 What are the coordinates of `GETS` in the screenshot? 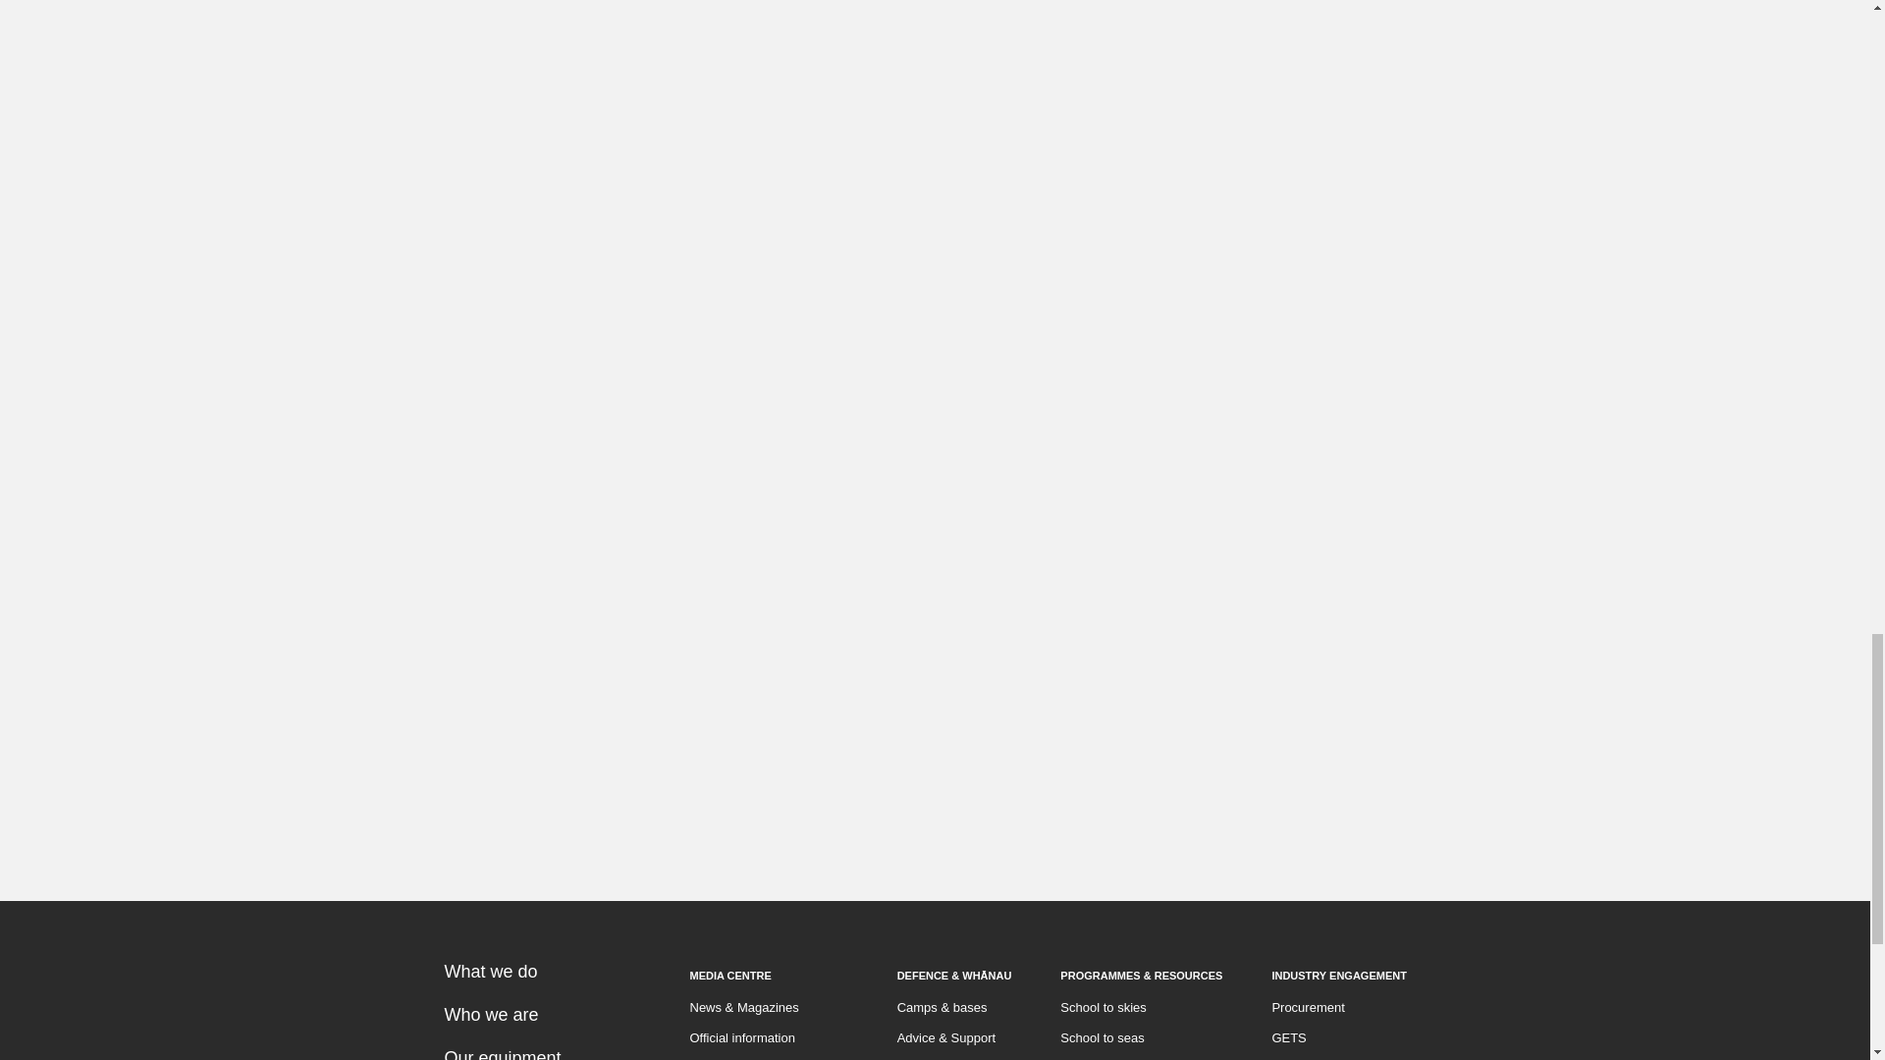 It's located at (1288, 1036).